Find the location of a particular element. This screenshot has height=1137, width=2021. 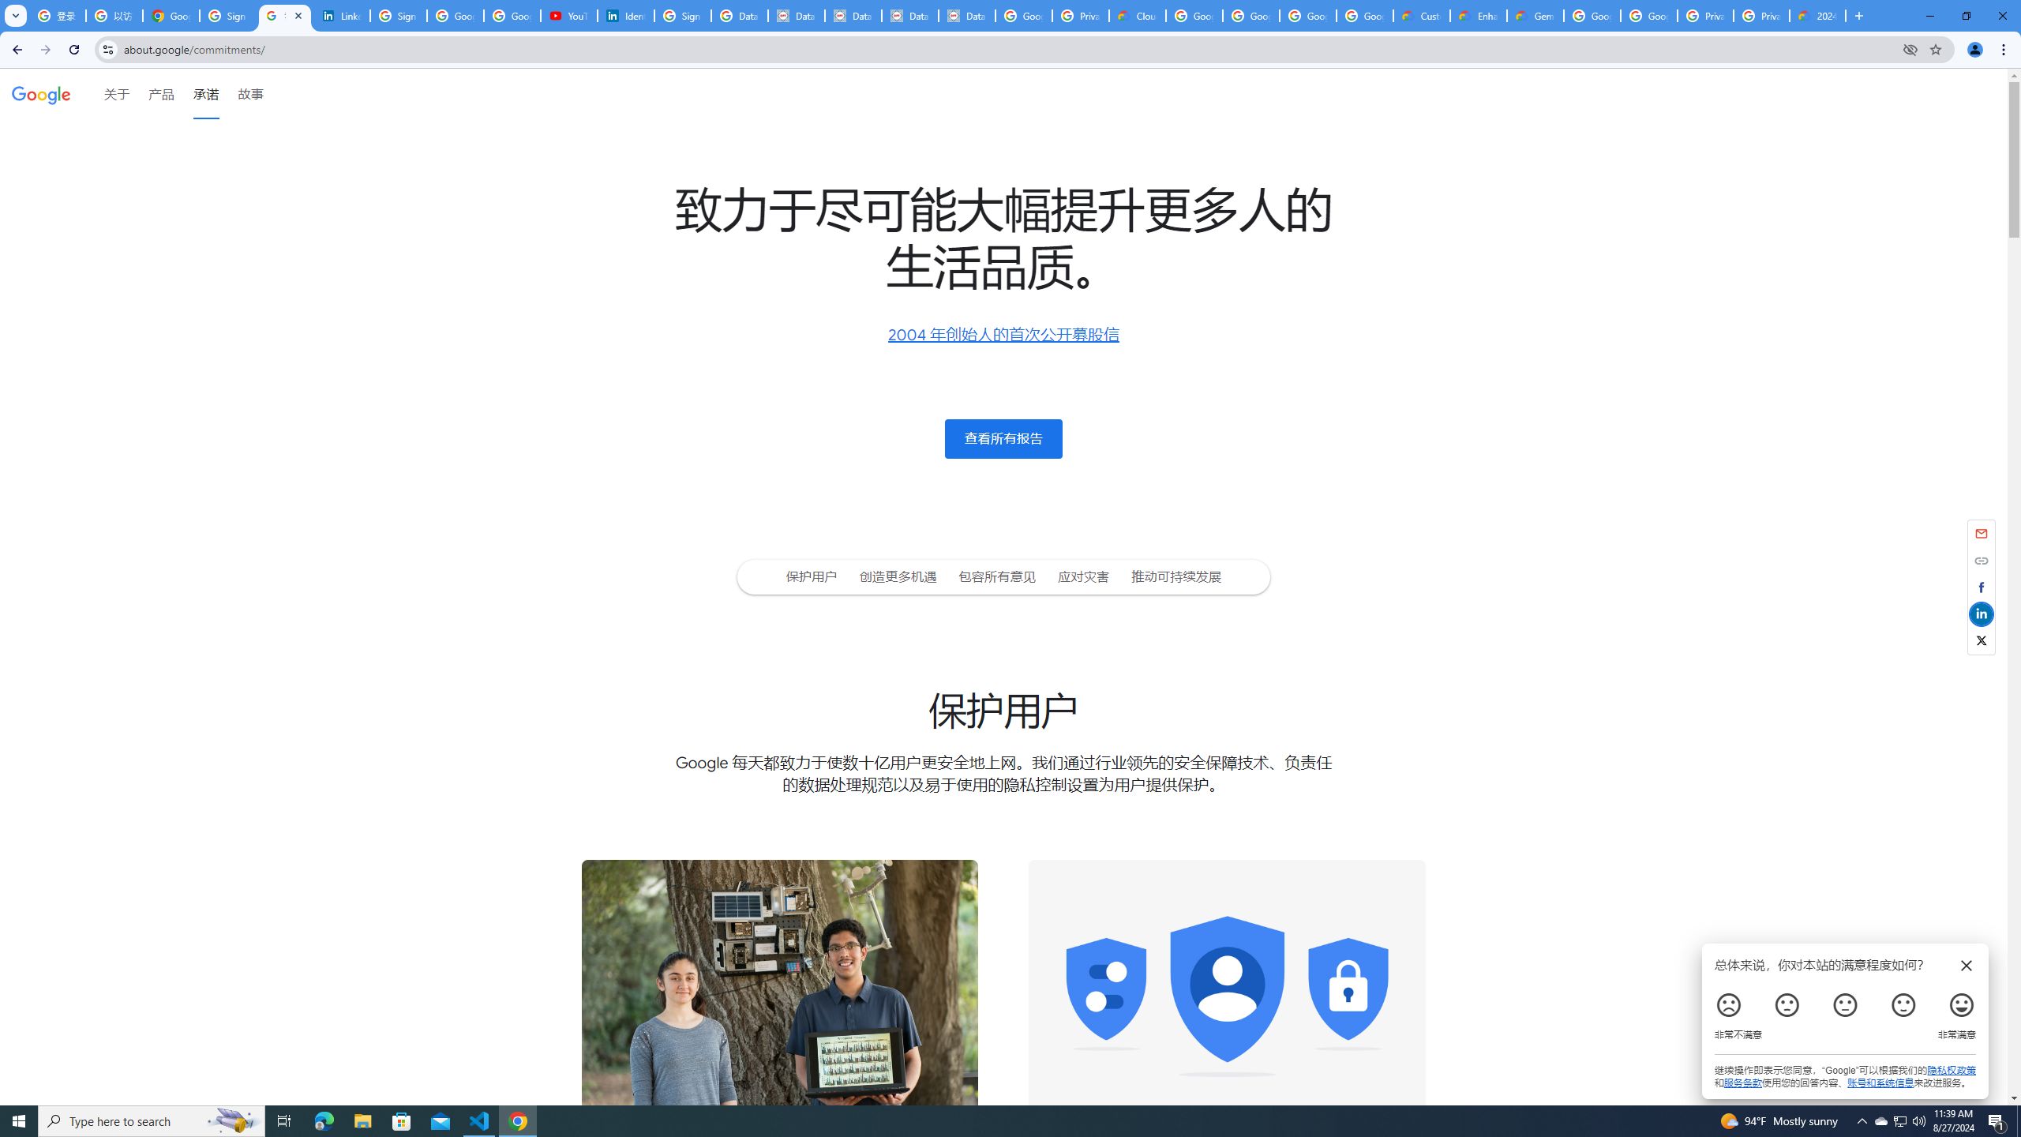

Data Privacy Framework is located at coordinates (966, 16).